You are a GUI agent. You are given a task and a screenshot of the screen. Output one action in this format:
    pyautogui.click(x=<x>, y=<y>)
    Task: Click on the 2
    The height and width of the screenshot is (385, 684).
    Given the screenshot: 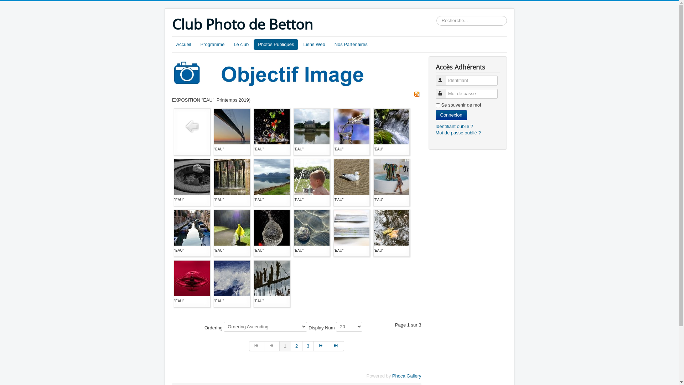 What is the action you would take?
    pyautogui.click(x=297, y=346)
    